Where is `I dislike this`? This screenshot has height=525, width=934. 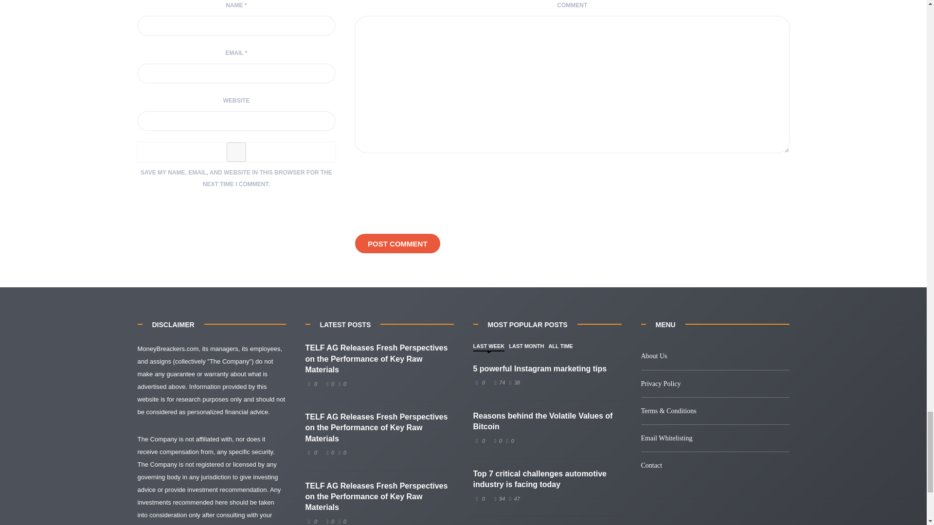
I dislike this is located at coordinates (341, 452).